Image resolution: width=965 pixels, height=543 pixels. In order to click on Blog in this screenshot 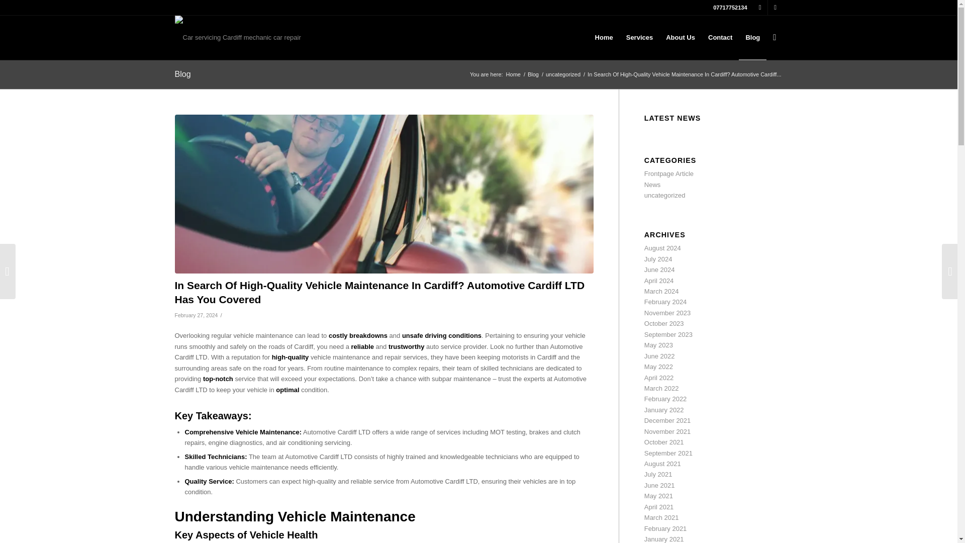, I will do `click(533, 74)`.